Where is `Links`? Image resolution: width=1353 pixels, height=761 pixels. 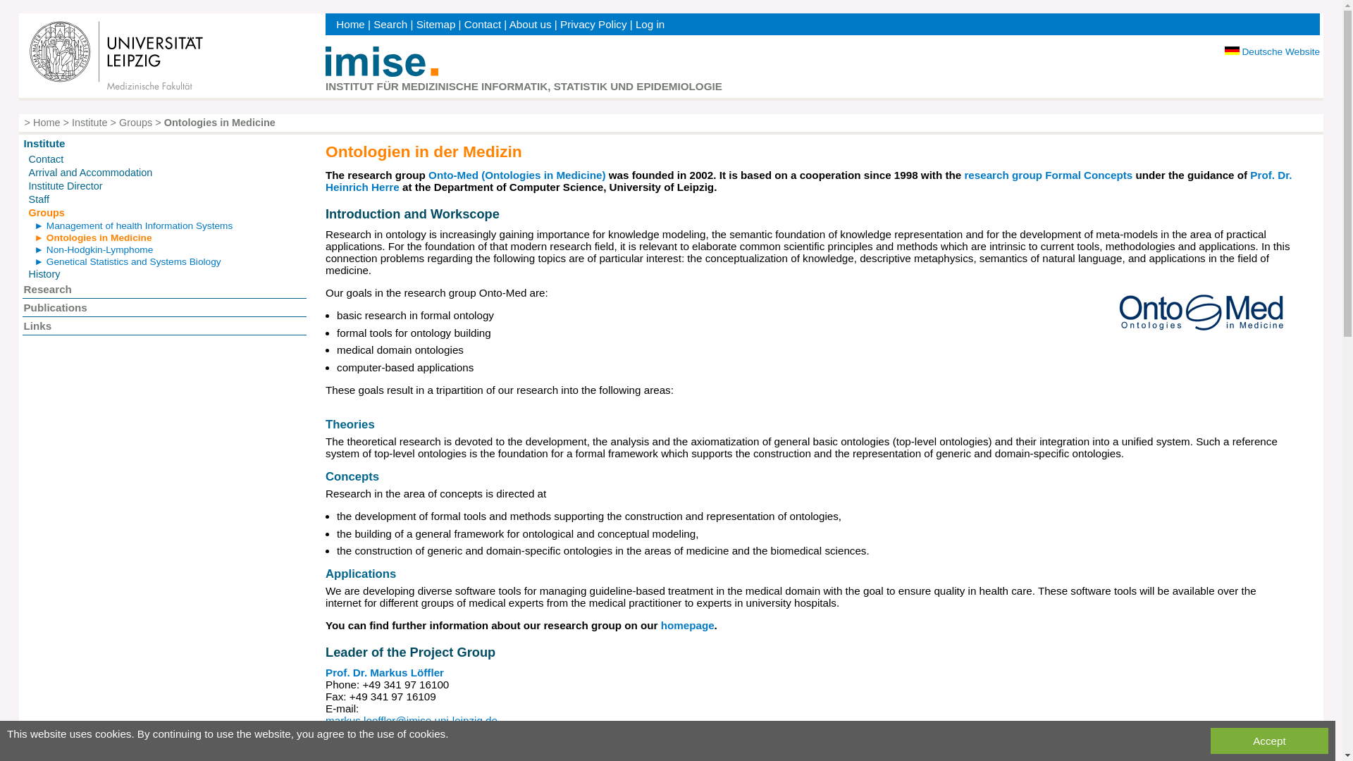
Links is located at coordinates (37, 326).